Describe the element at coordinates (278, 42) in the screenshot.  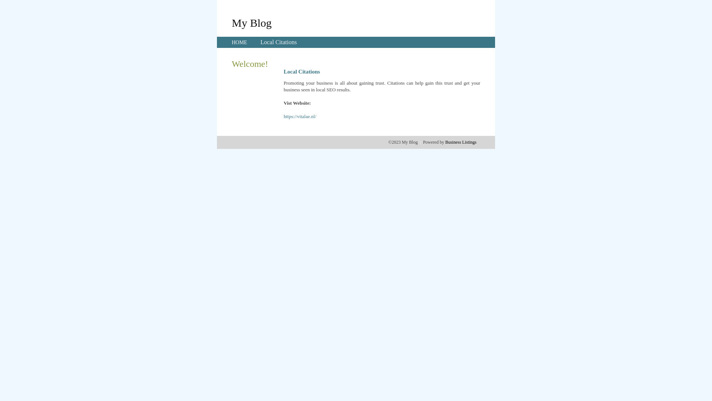
I see `Local Citations` at that location.